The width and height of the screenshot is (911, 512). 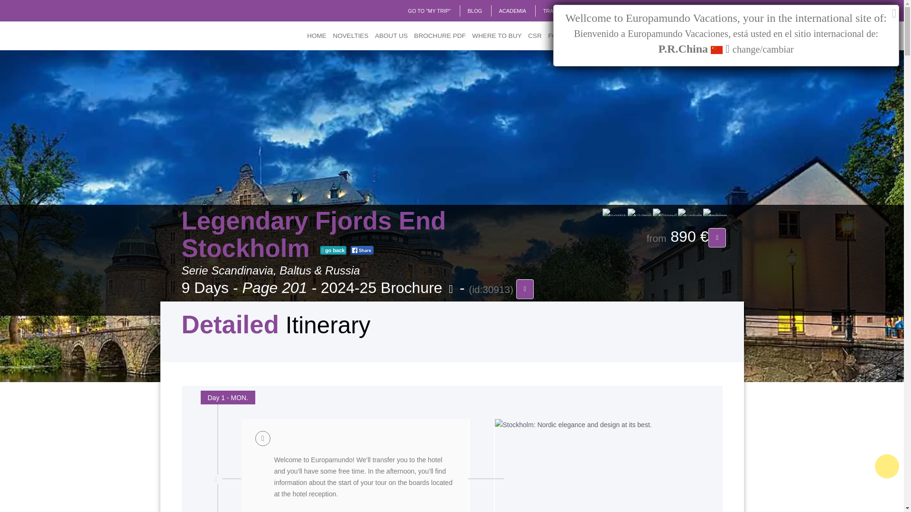 I want to click on BLOG, so click(x=474, y=11).